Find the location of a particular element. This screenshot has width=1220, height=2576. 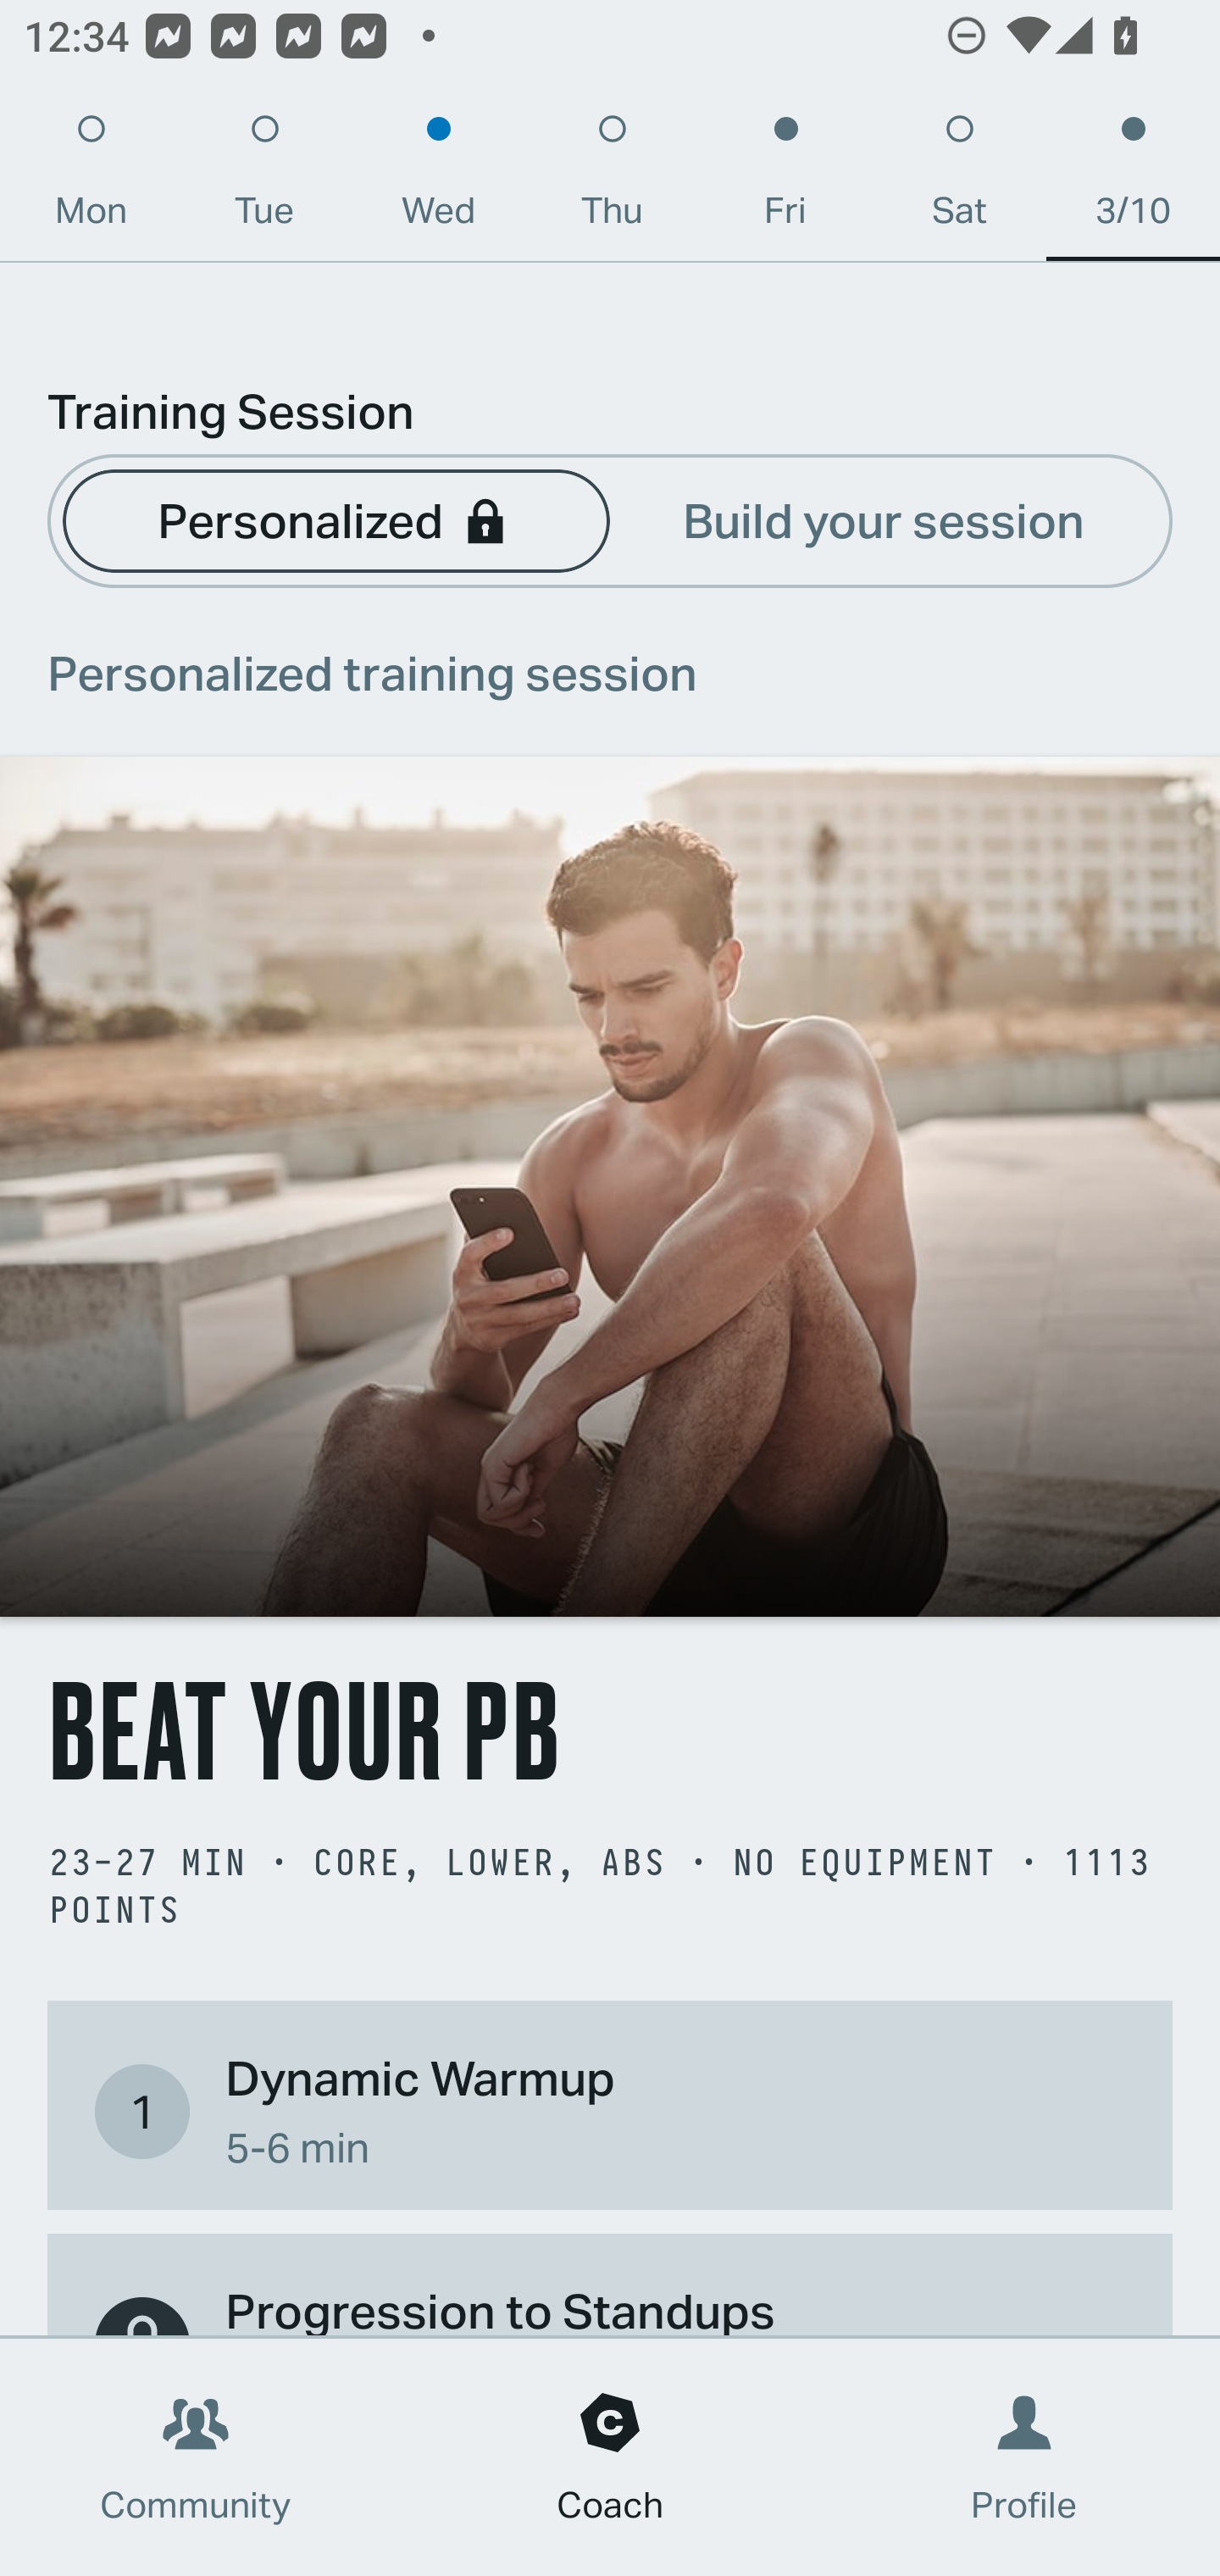

Wed is located at coordinates (438, 178).